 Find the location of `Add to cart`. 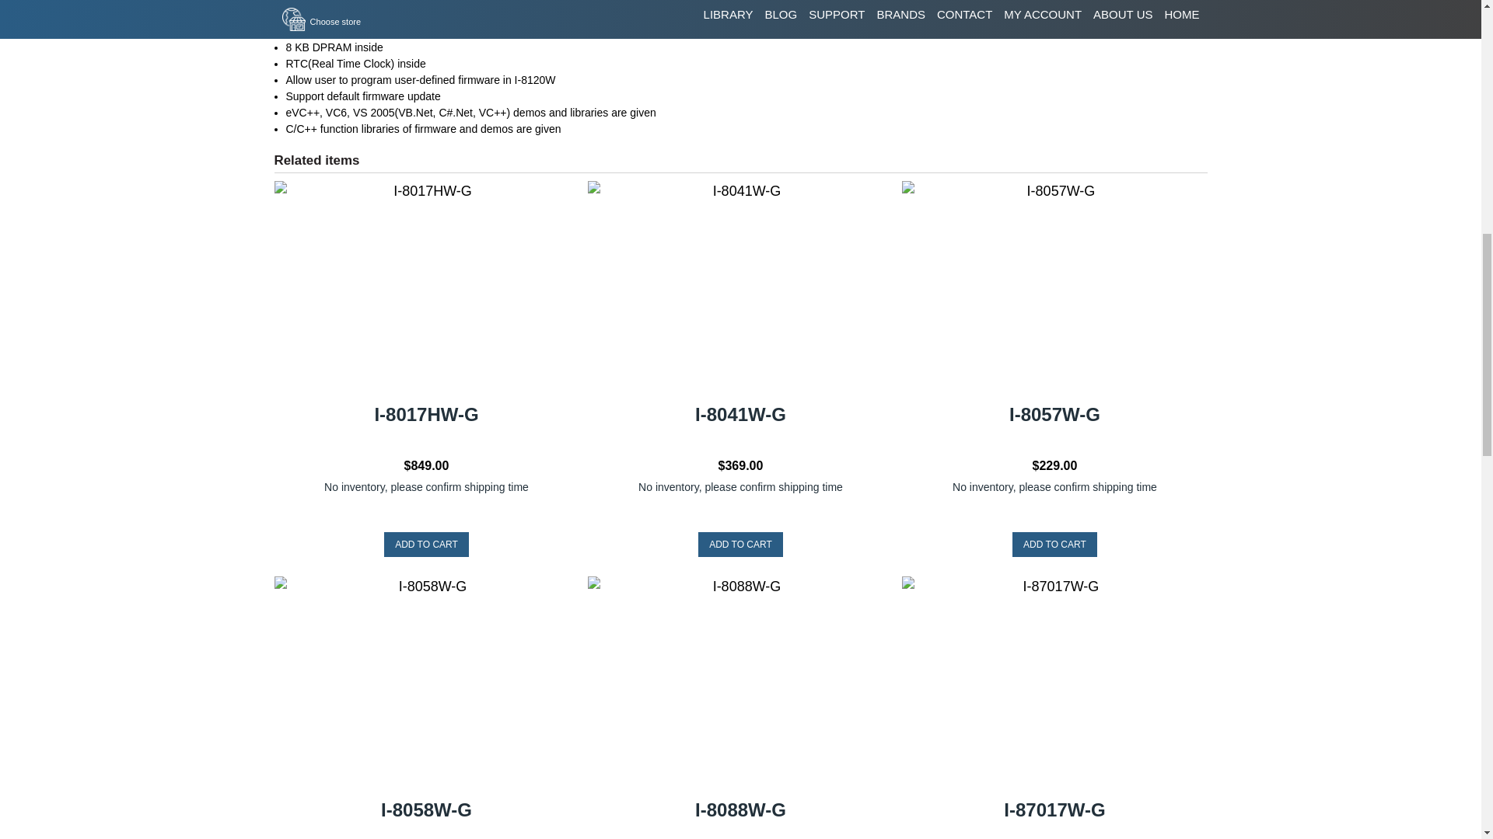

Add to cart is located at coordinates (1054, 544).